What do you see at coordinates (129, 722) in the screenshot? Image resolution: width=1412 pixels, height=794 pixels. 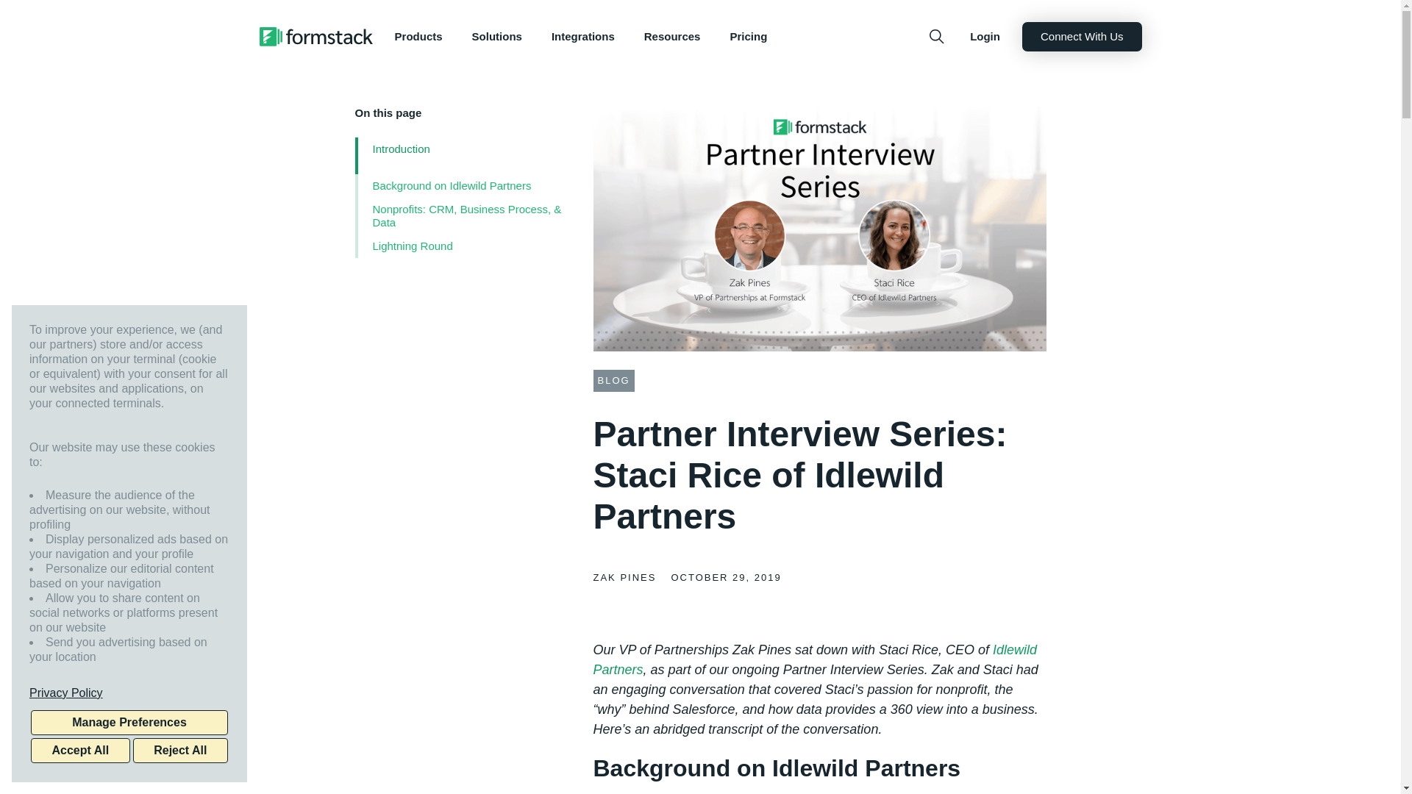 I see `Manage Preferences` at bounding box center [129, 722].